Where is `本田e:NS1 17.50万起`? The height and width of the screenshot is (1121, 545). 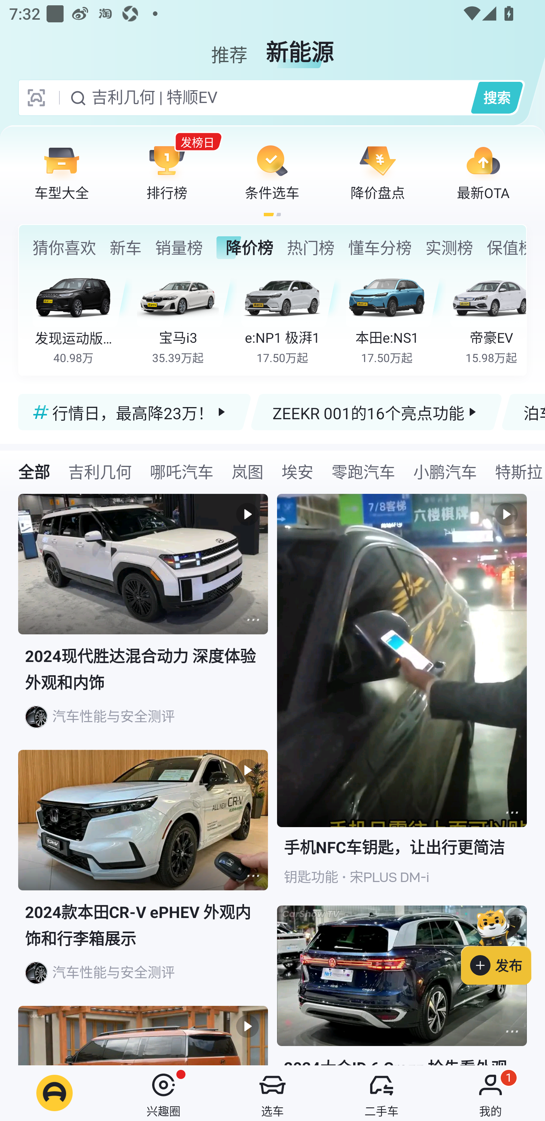 本田e:NS1 17.50万起 is located at coordinates (396, 317).